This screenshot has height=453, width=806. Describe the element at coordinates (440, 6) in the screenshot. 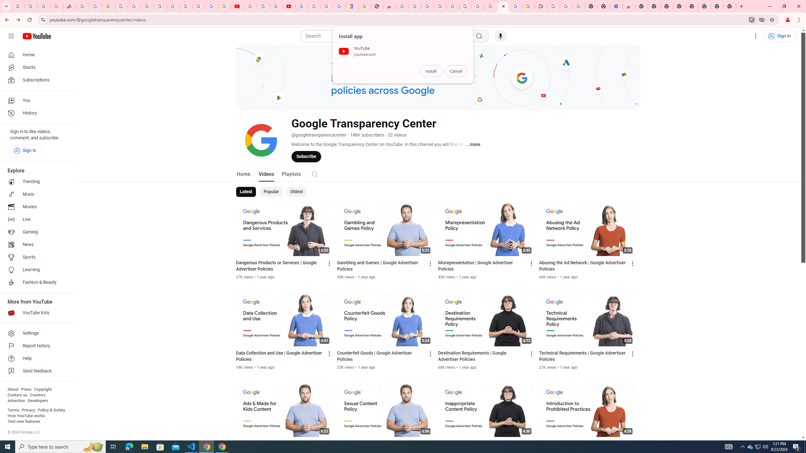

I see `Ad Settings` at that location.